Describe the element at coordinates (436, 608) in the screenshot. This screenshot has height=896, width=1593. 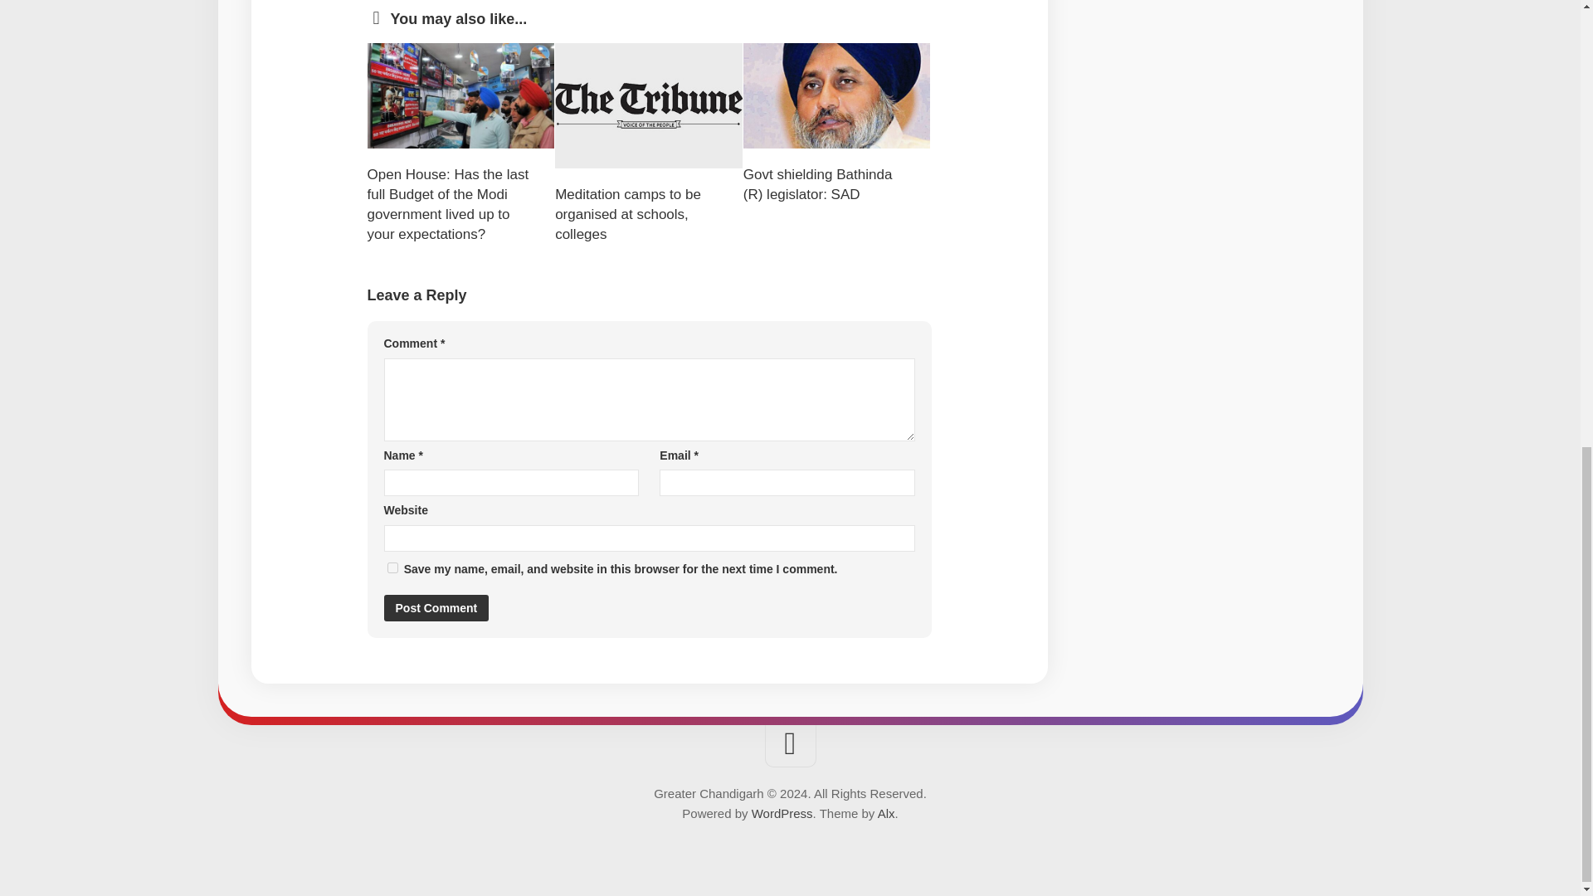
I see `Post Comment` at that location.